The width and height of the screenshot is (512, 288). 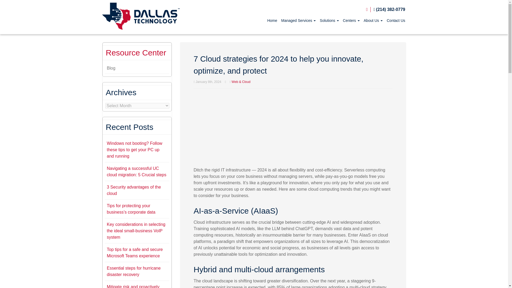 I want to click on Centers, so click(x=351, y=20).